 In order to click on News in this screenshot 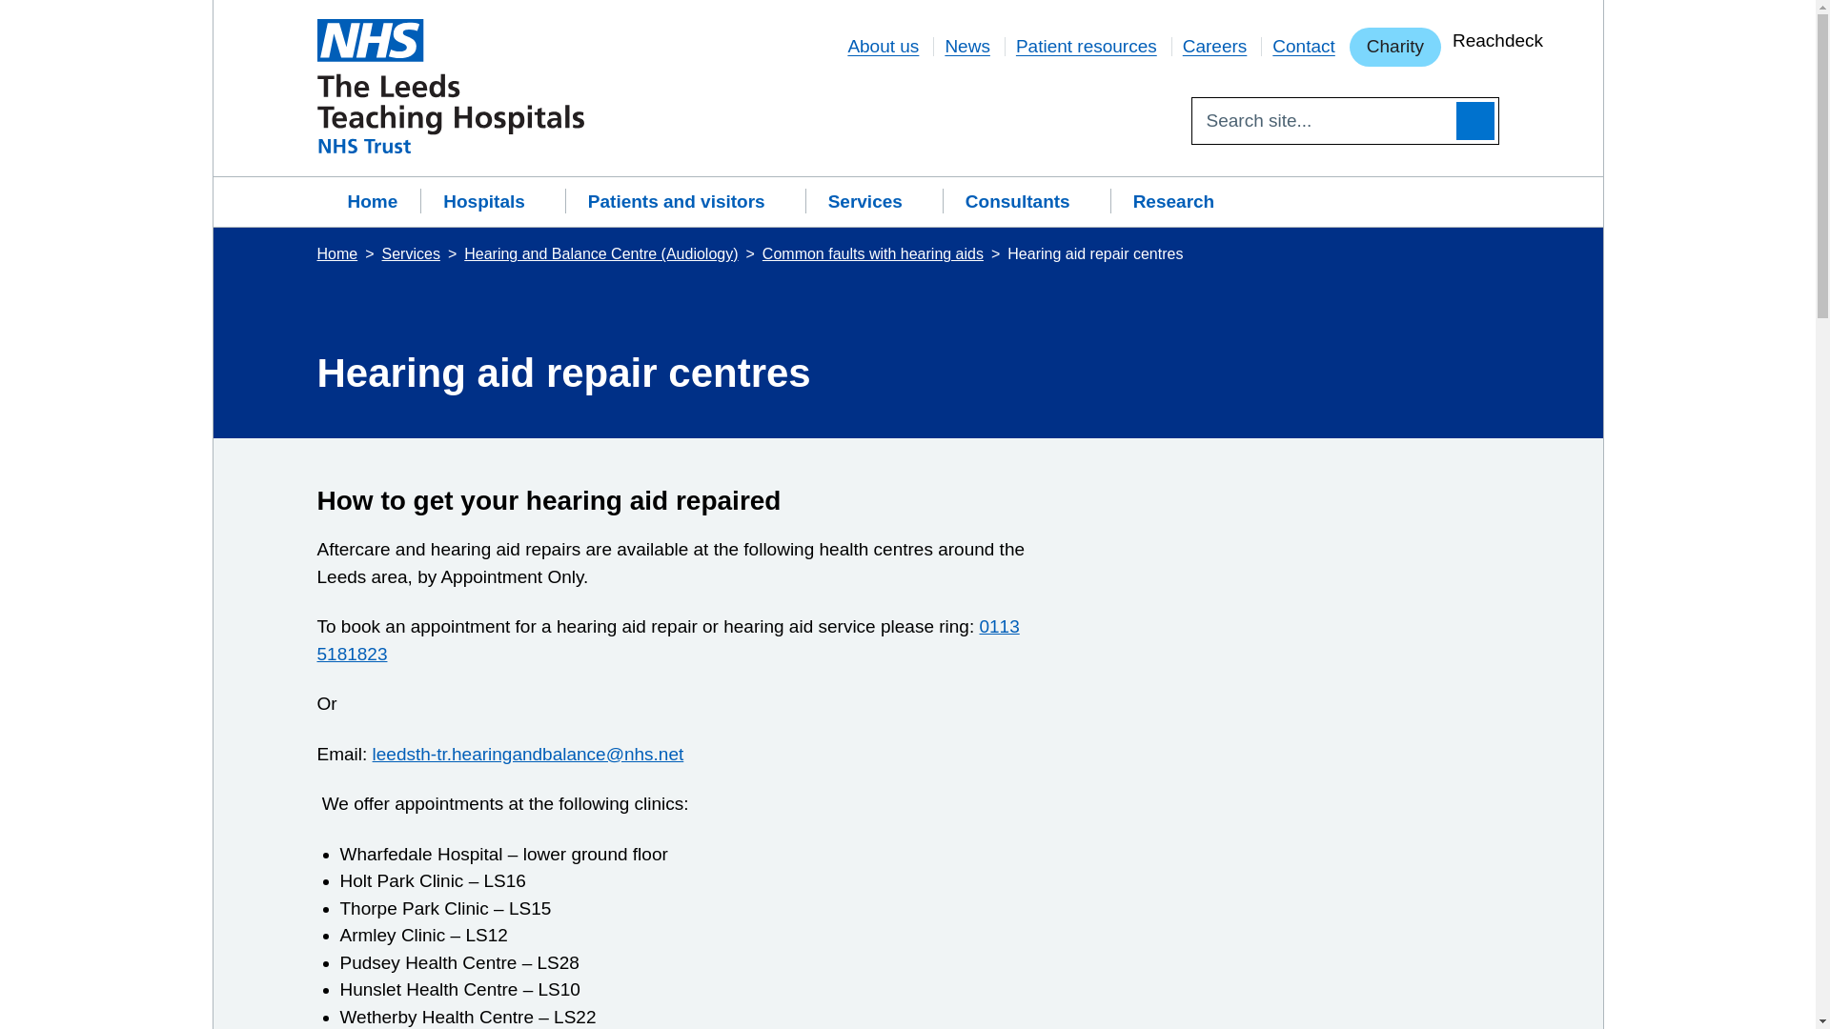, I will do `click(966, 46)`.